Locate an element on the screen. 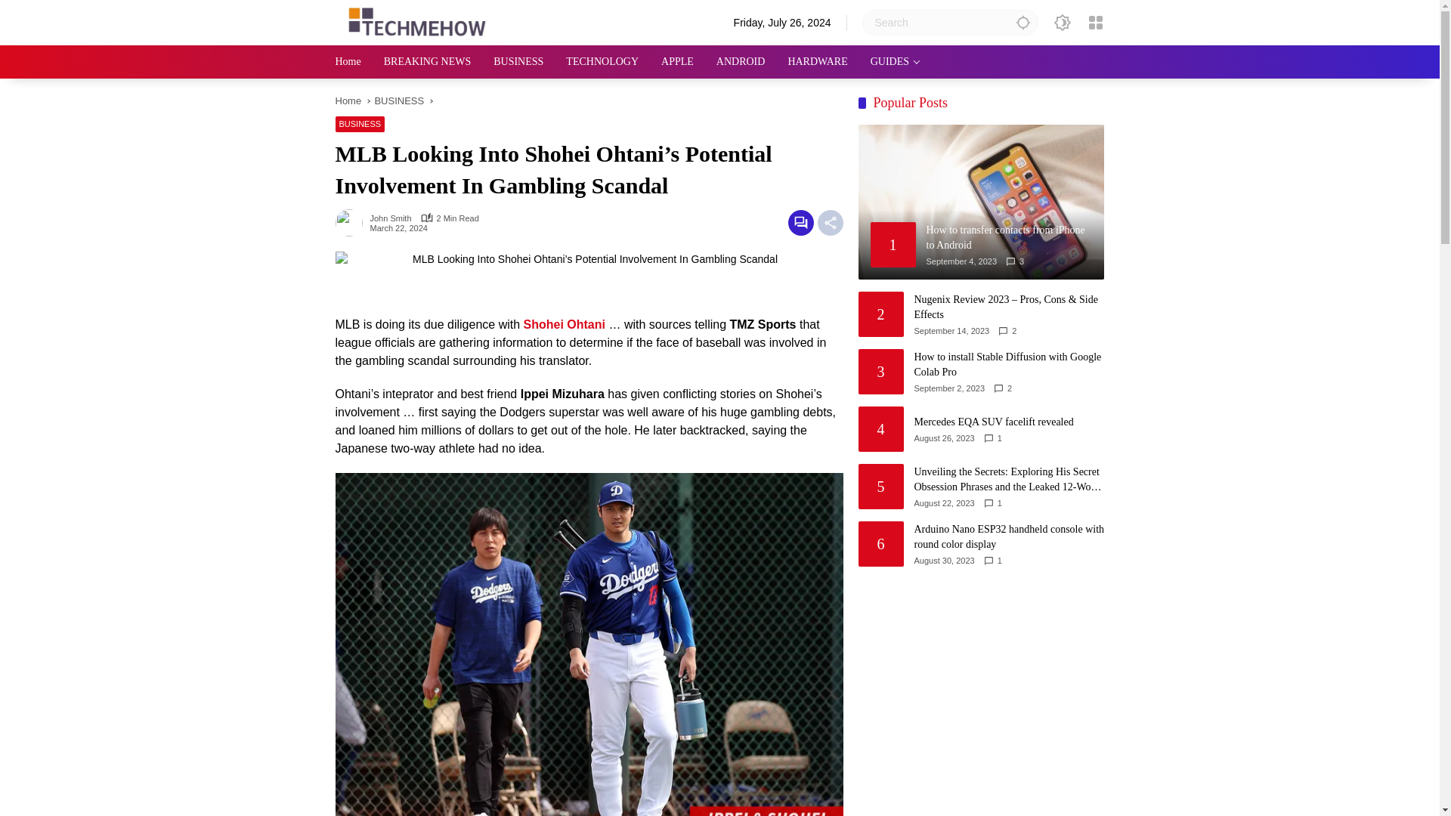  BUSINESS is located at coordinates (399, 101).